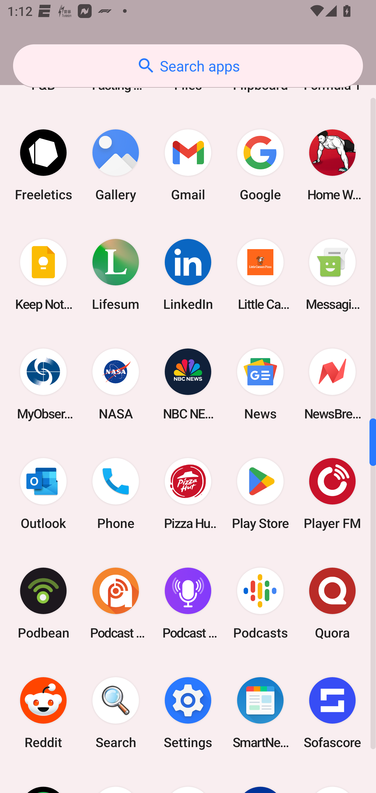  I want to click on SmartNews, so click(260, 713).